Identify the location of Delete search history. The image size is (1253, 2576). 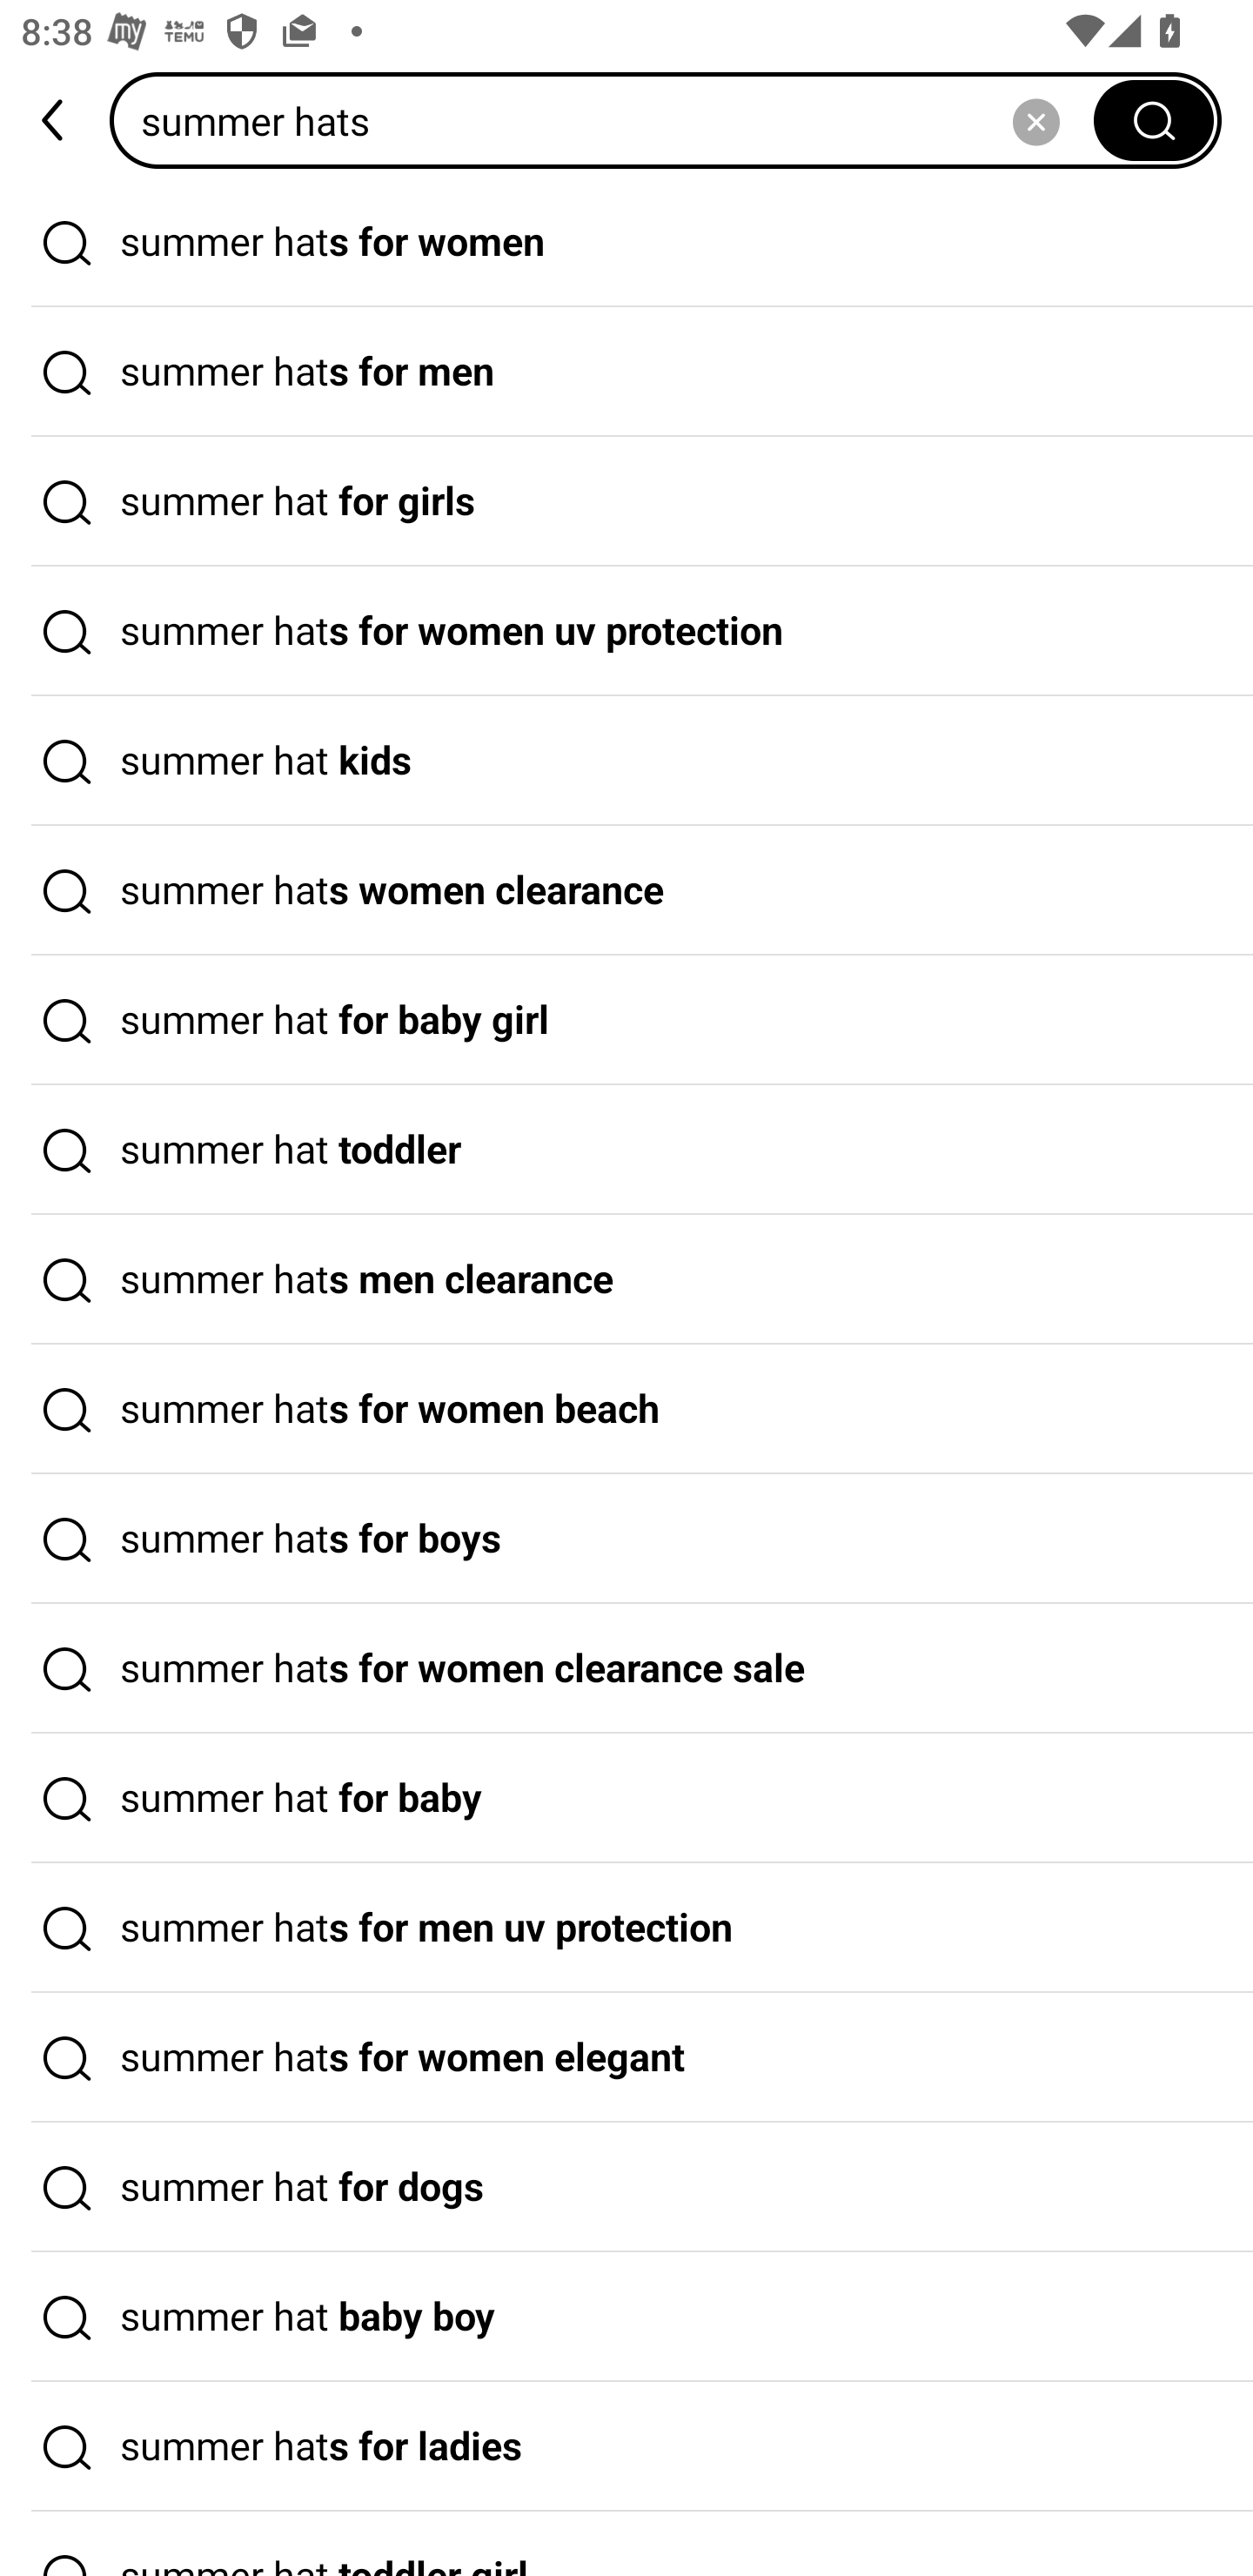
(1035, 120).